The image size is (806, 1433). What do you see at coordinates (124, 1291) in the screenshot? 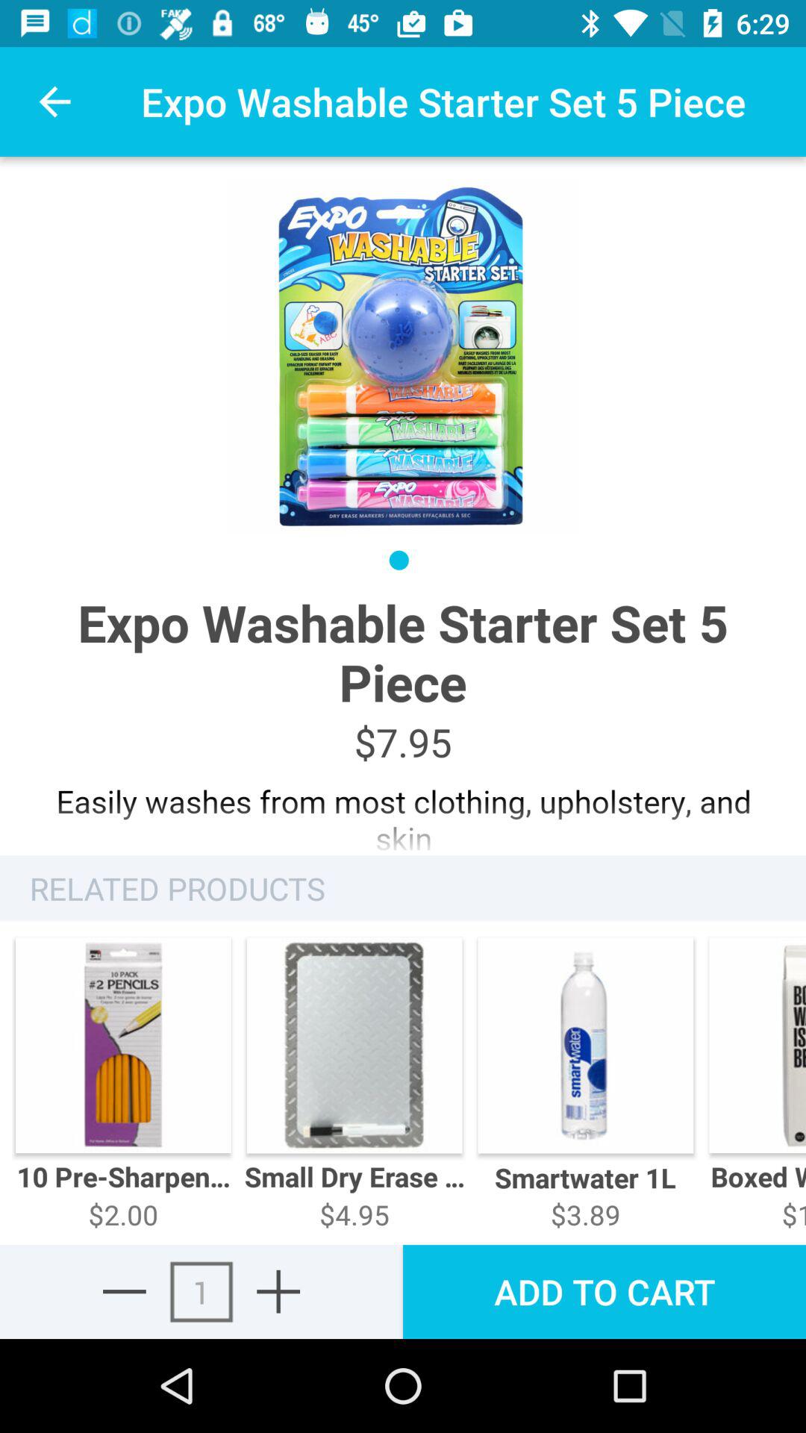
I see `remove` at bounding box center [124, 1291].